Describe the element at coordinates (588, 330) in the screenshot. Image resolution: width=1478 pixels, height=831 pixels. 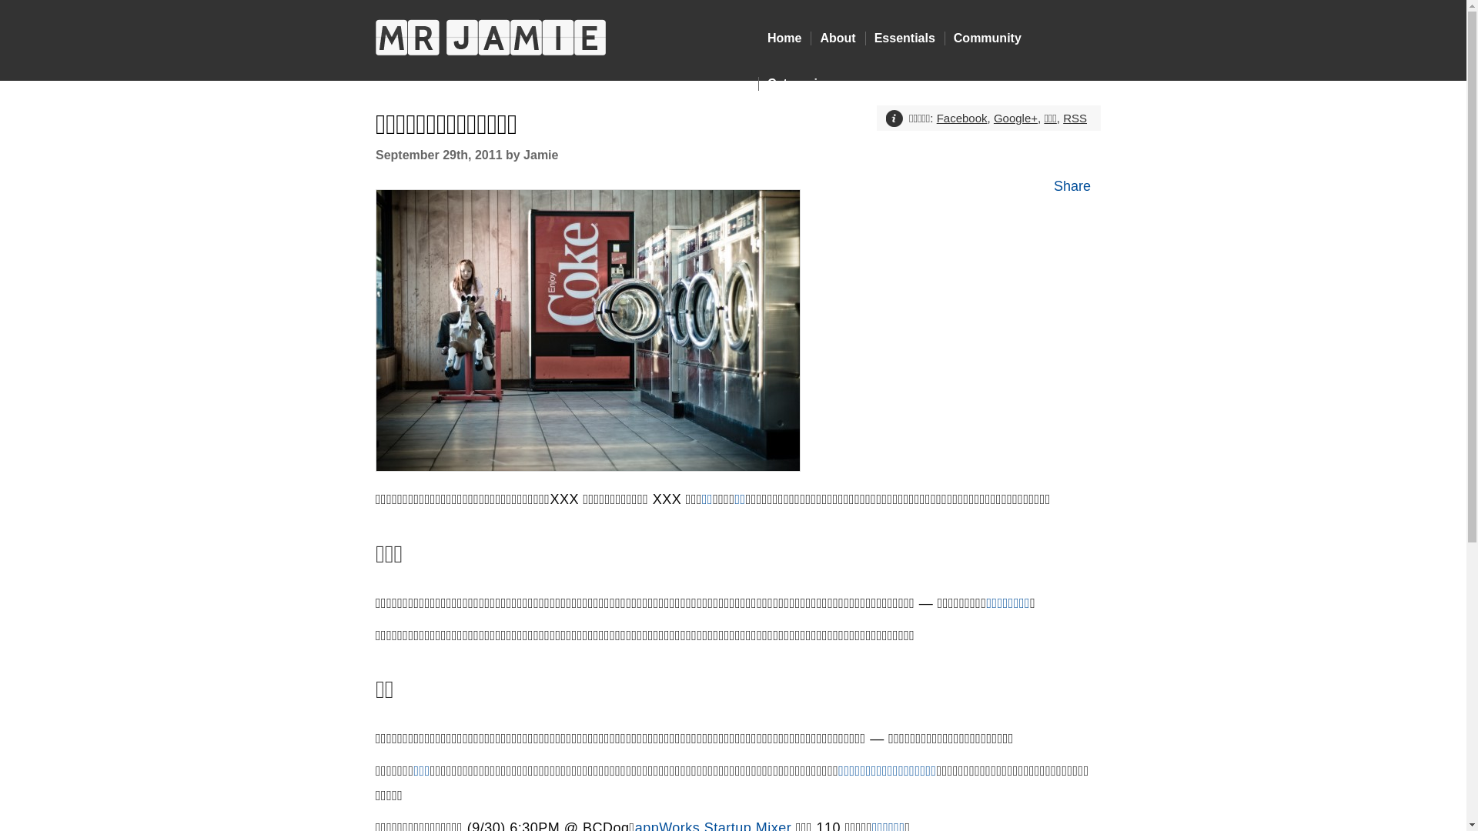
I see `Laundry Machines` at that location.